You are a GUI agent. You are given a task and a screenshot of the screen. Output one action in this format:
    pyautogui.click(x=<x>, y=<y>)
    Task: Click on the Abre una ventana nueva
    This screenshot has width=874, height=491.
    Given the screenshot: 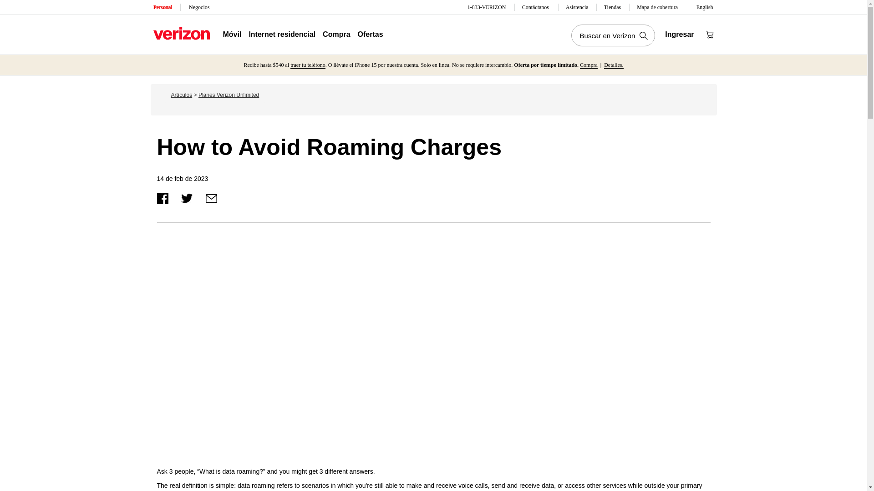 What is the action you would take?
    pyautogui.click(x=188, y=197)
    